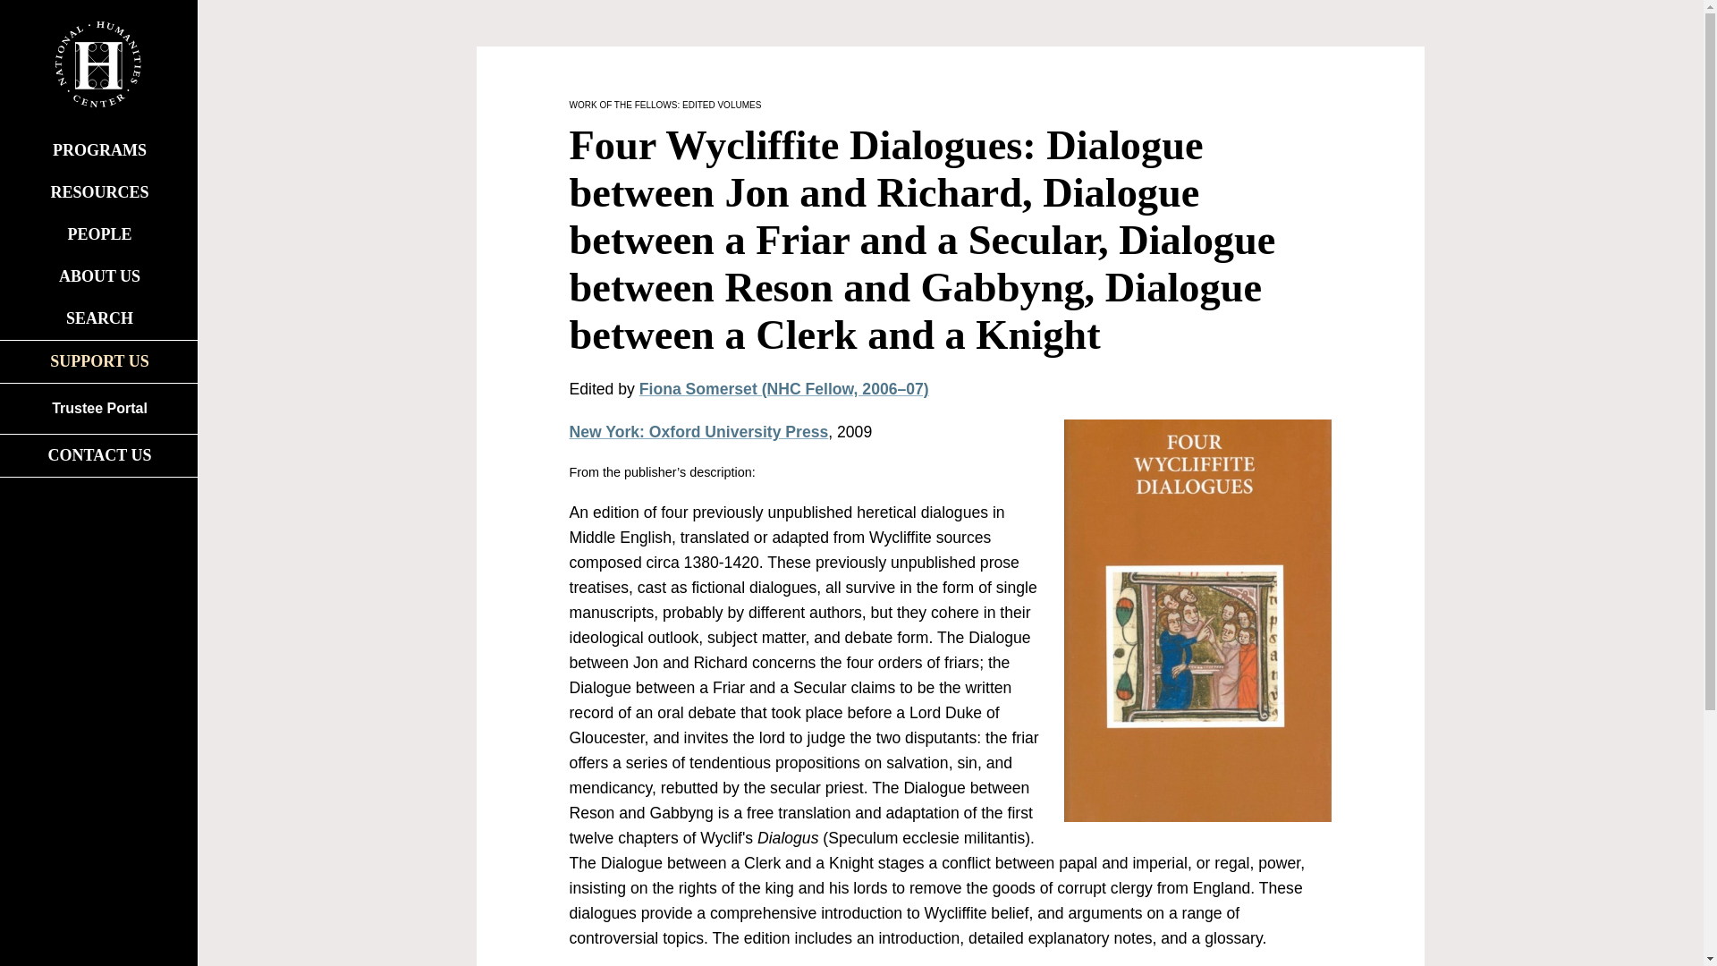 Image resolution: width=1717 pixels, height=966 pixels. Describe the element at coordinates (98, 234) in the screenshot. I see `PEOPLE` at that location.